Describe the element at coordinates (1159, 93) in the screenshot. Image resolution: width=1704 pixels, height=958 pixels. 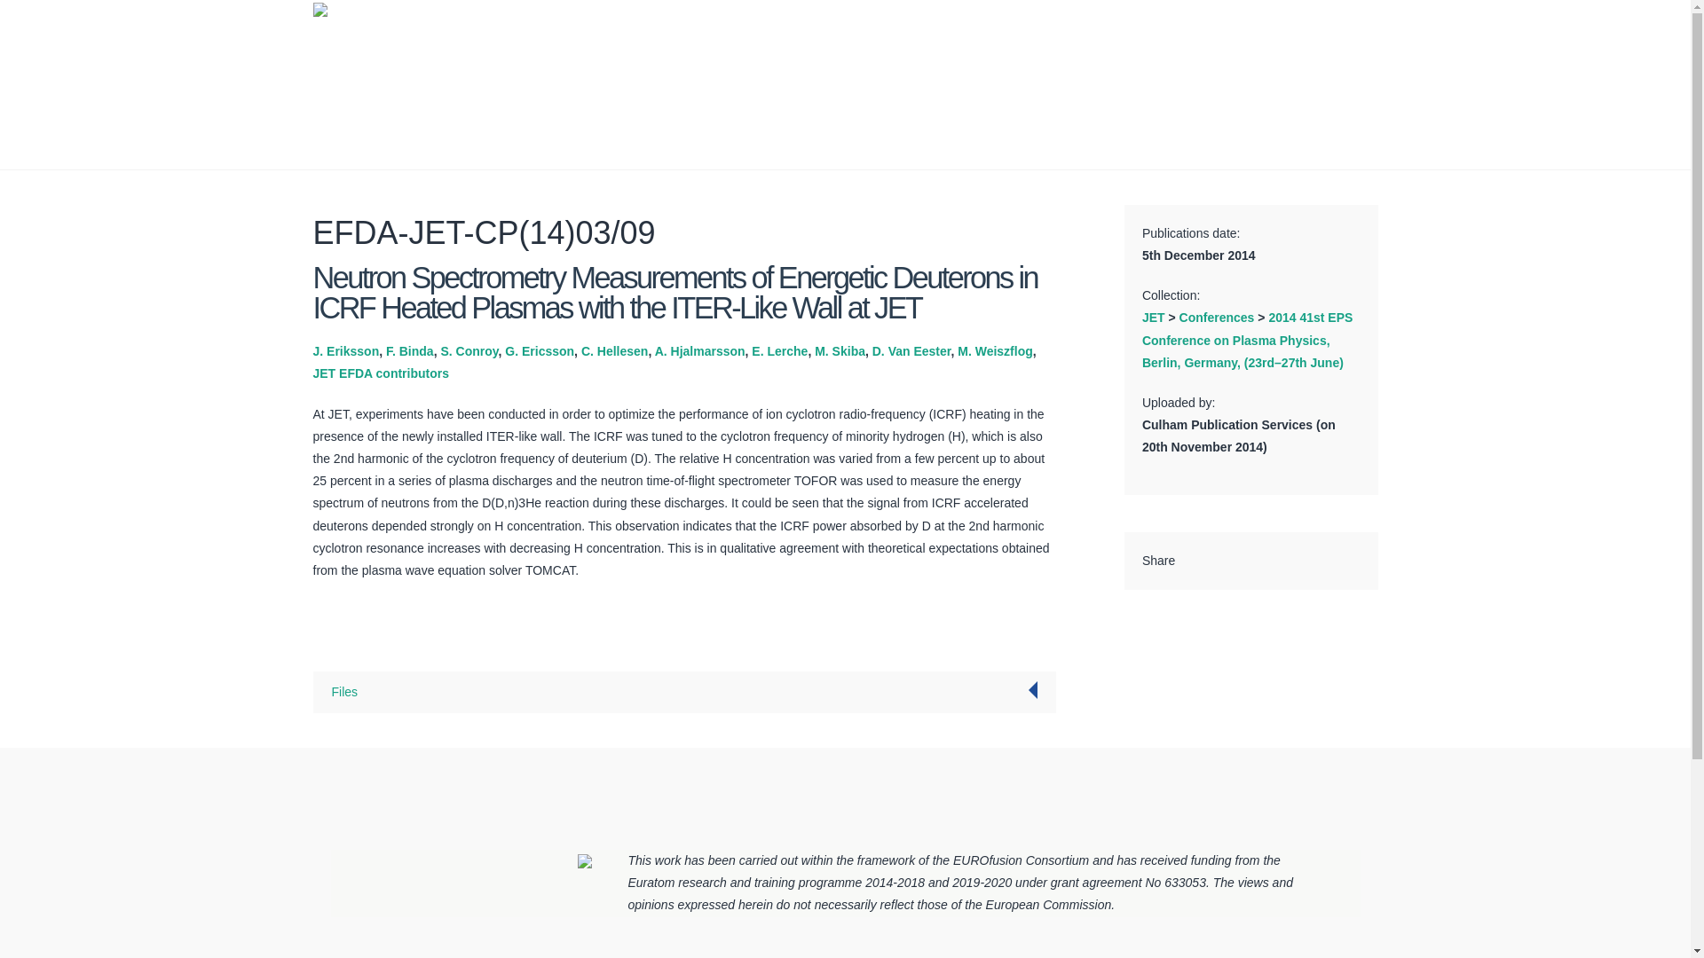
I see `TEAM LISTS` at that location.